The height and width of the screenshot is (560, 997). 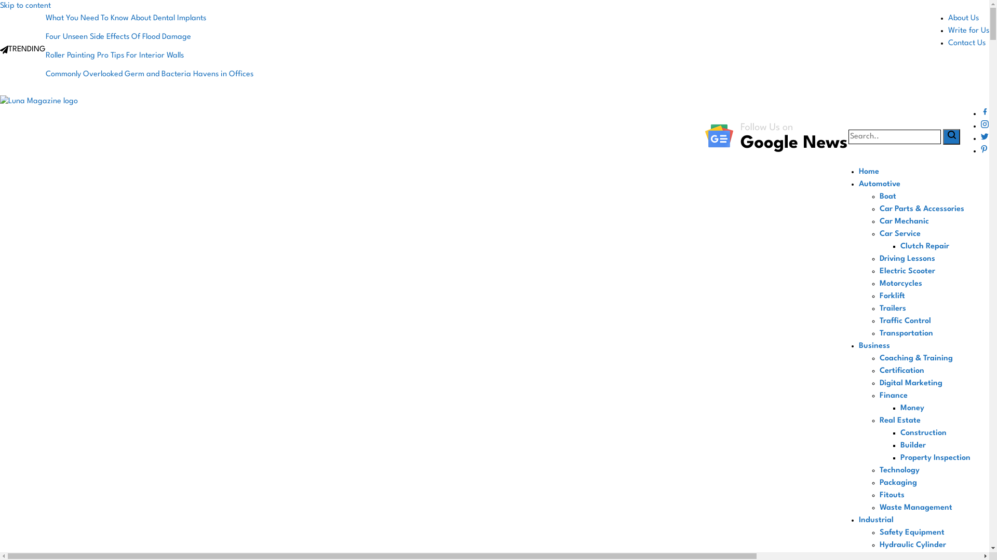 What do you see at coordinates (899, 471) in the screenshot?
I see `Technology` at bounding box center [899, 471].